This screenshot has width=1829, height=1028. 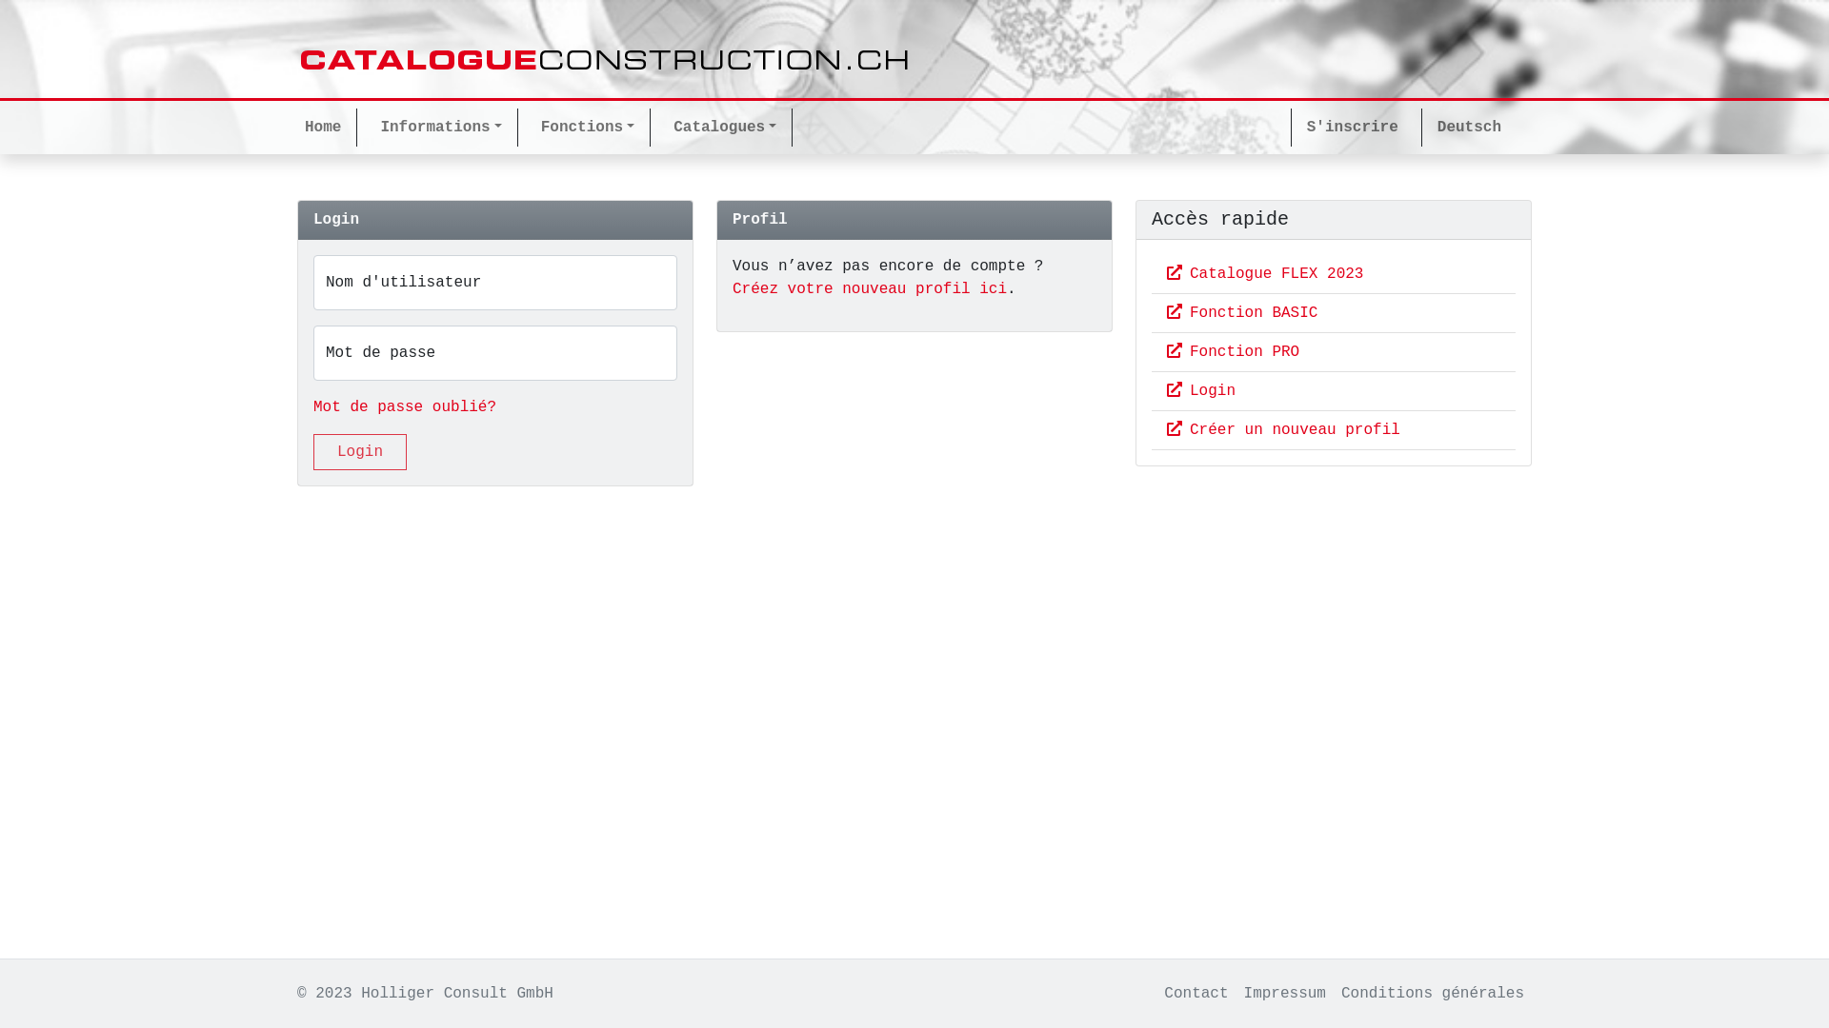 I want to click on Login, so click(x=360, y=452).